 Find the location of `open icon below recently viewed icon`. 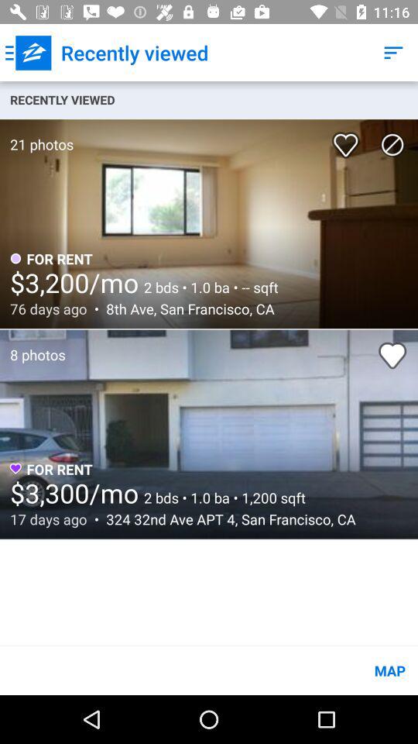

open icon below recently viewed icon is located at coordinates (37, 136).